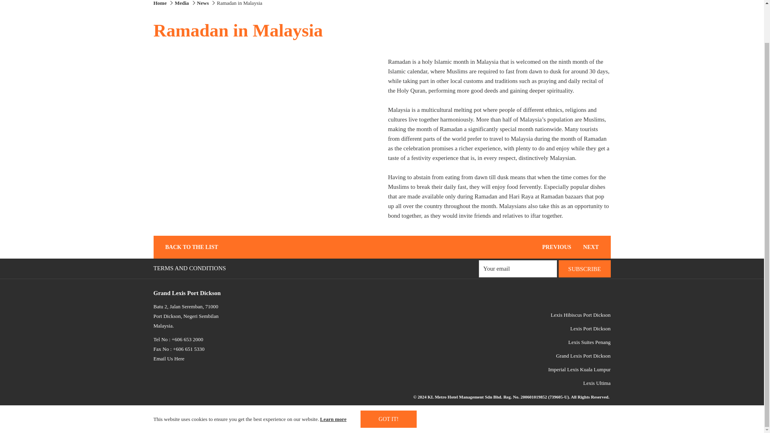 This screenshot has width=770, height=433. Describe the element at coordinates (190, 268) in the screenshot. I see `TERMS AND CONDITIONS` at that location.